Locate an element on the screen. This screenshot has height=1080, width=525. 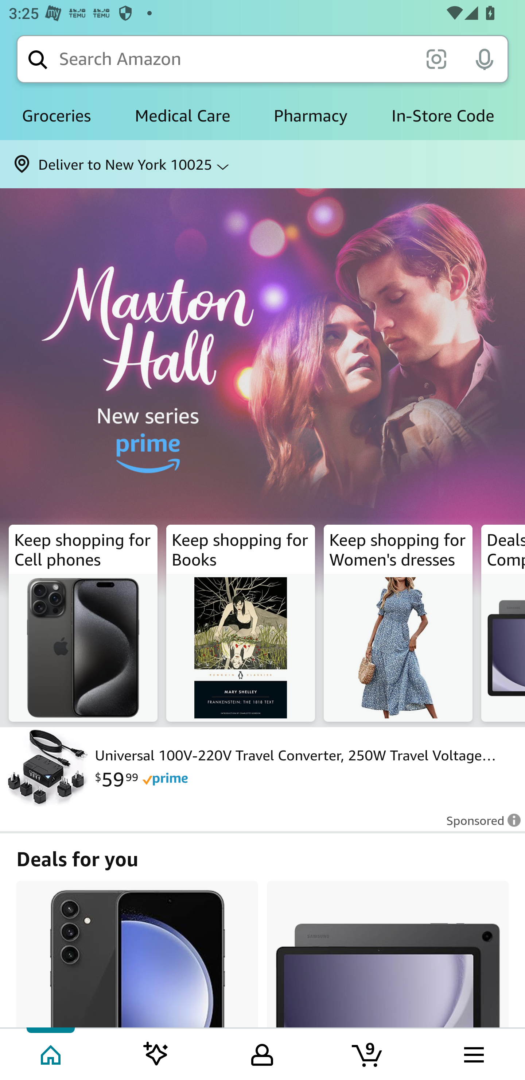
Cart 9 items Tab 4 of 5 9 is located at coordinates (368, 1053).